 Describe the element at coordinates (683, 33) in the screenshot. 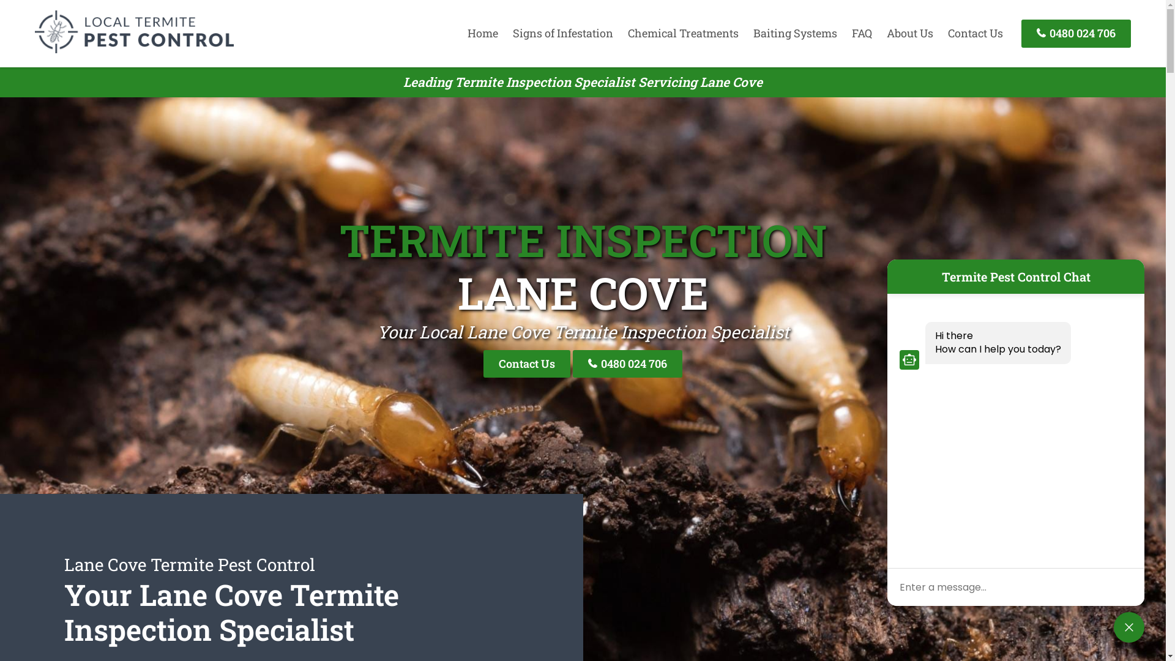

I see `Chemical Treatments` at that location.